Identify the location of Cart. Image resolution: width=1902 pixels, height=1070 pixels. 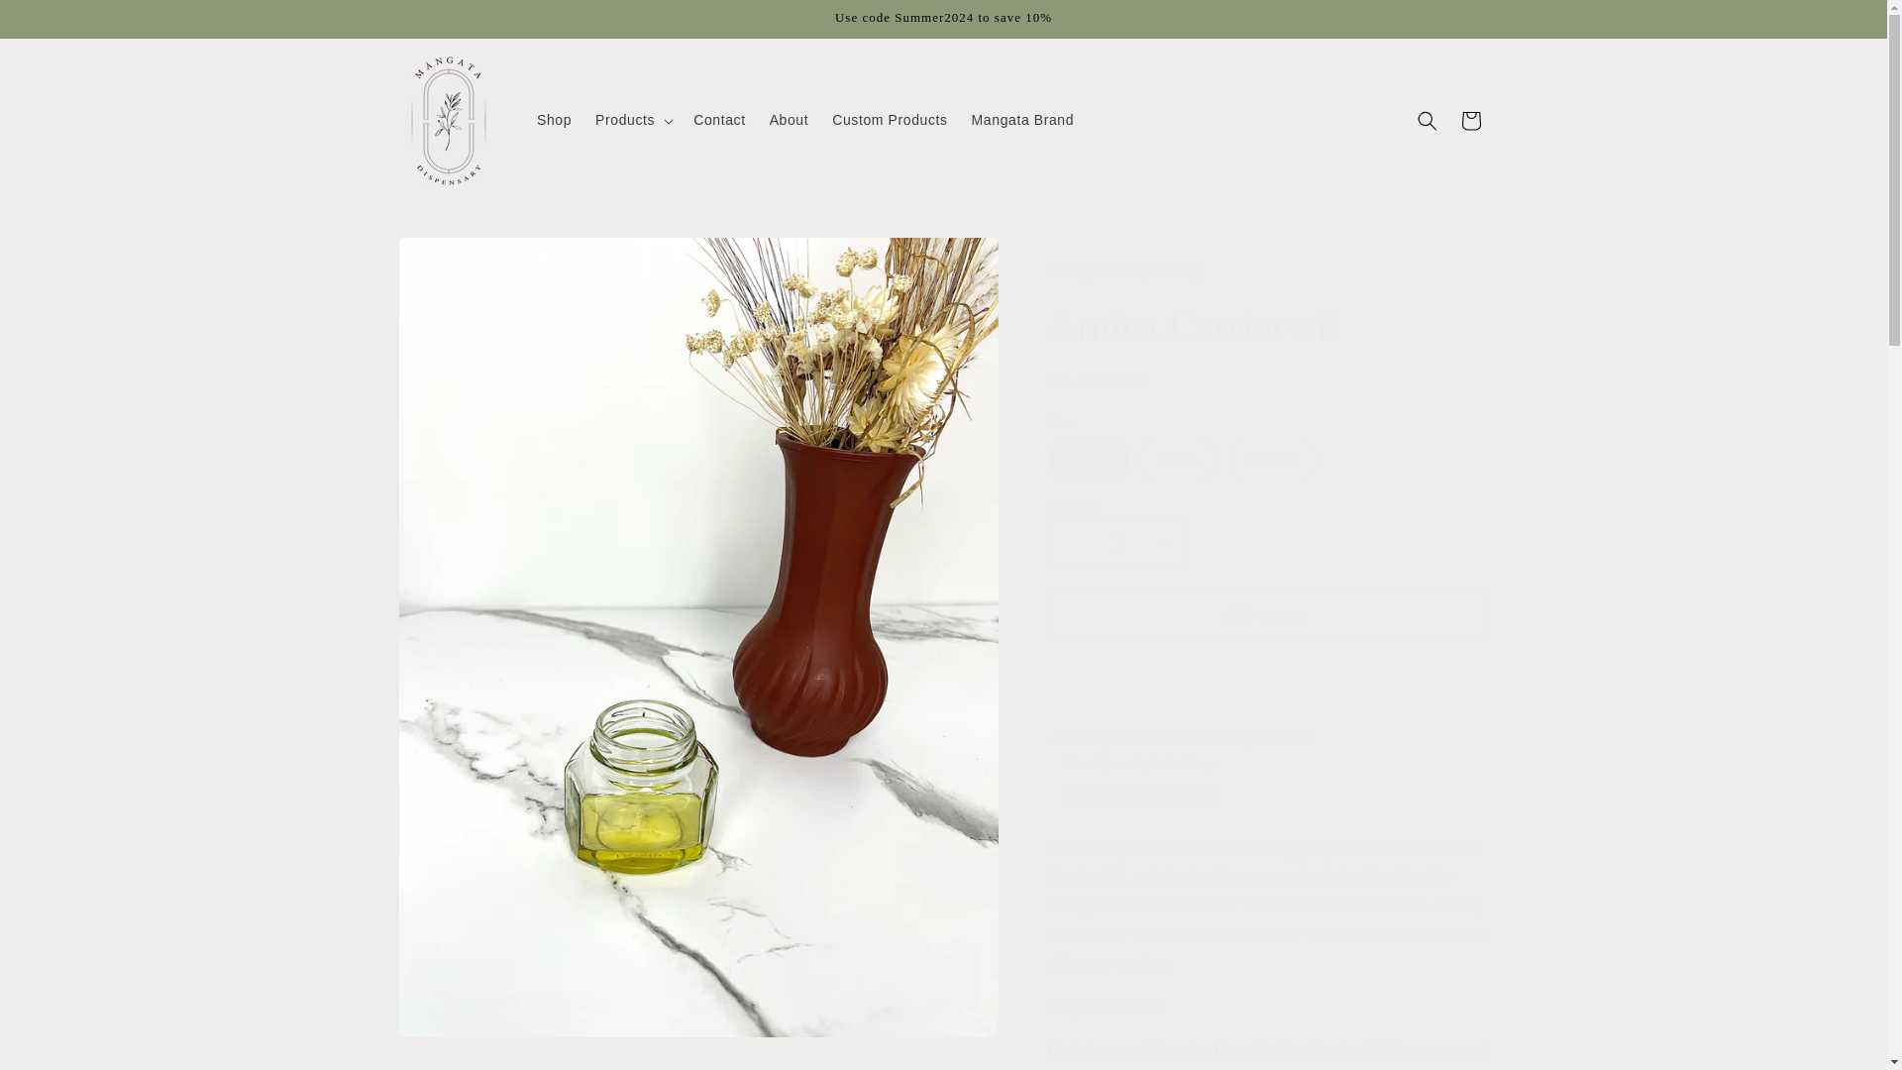
(1469, 121).